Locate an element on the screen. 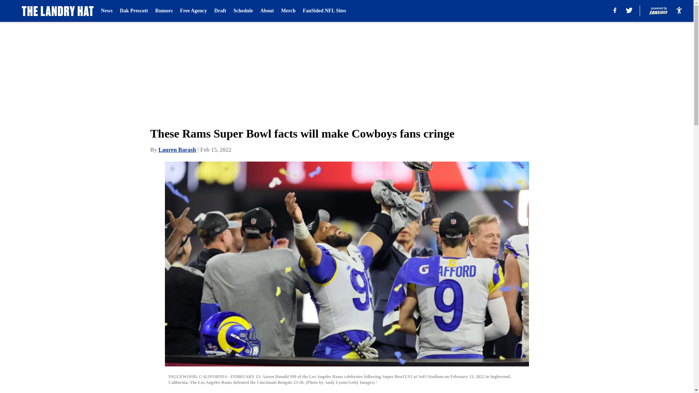 The image size is (699, 393). Dak Prescott is located at coordinates (133, 11).